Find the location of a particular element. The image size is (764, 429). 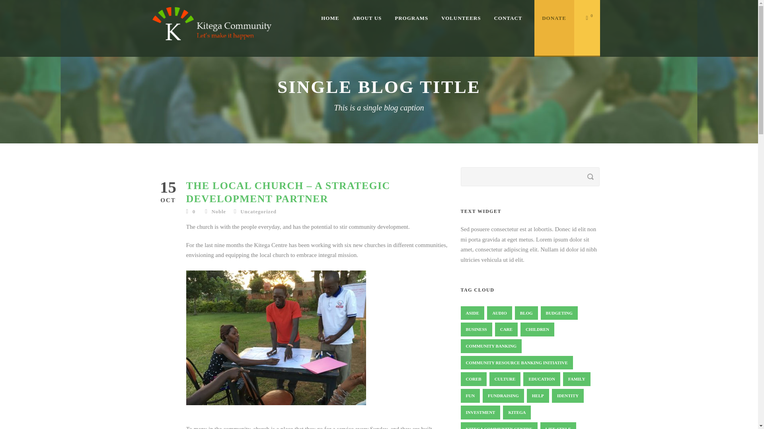

VOLUNTEERS is located at coordinates (467, 25).